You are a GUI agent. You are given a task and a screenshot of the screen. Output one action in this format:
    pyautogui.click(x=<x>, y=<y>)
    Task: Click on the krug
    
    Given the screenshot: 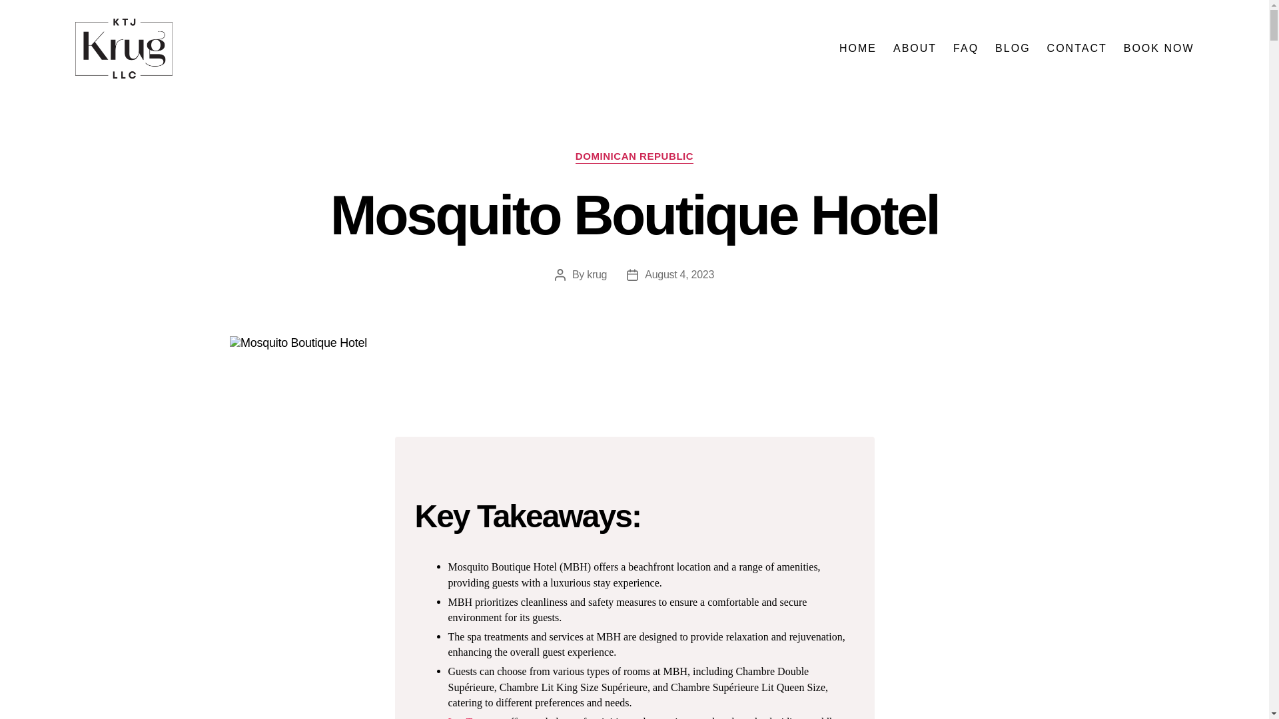 What is the action you would take?
    pyautogui.click(x=597, y=274)
    